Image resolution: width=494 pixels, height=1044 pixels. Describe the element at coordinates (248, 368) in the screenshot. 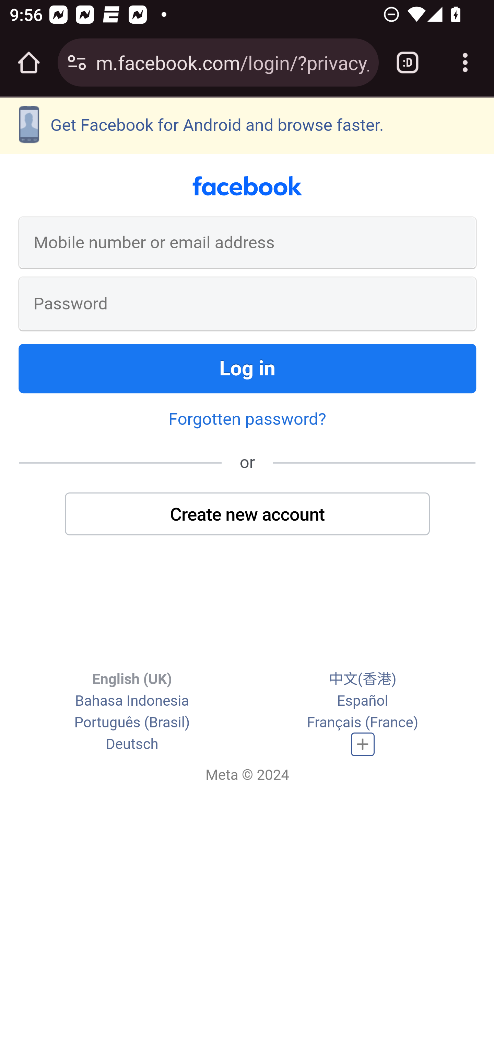

I see `Log in` at that location.